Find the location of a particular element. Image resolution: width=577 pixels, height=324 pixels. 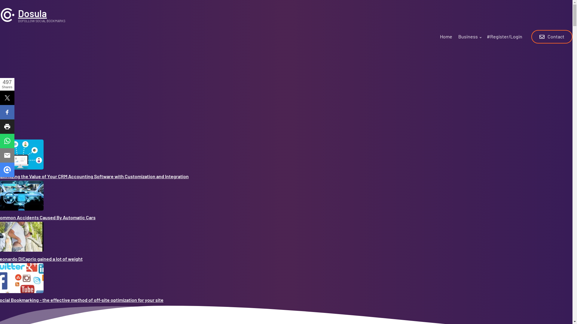

Skip to main content is located at coordinates (0, 0).